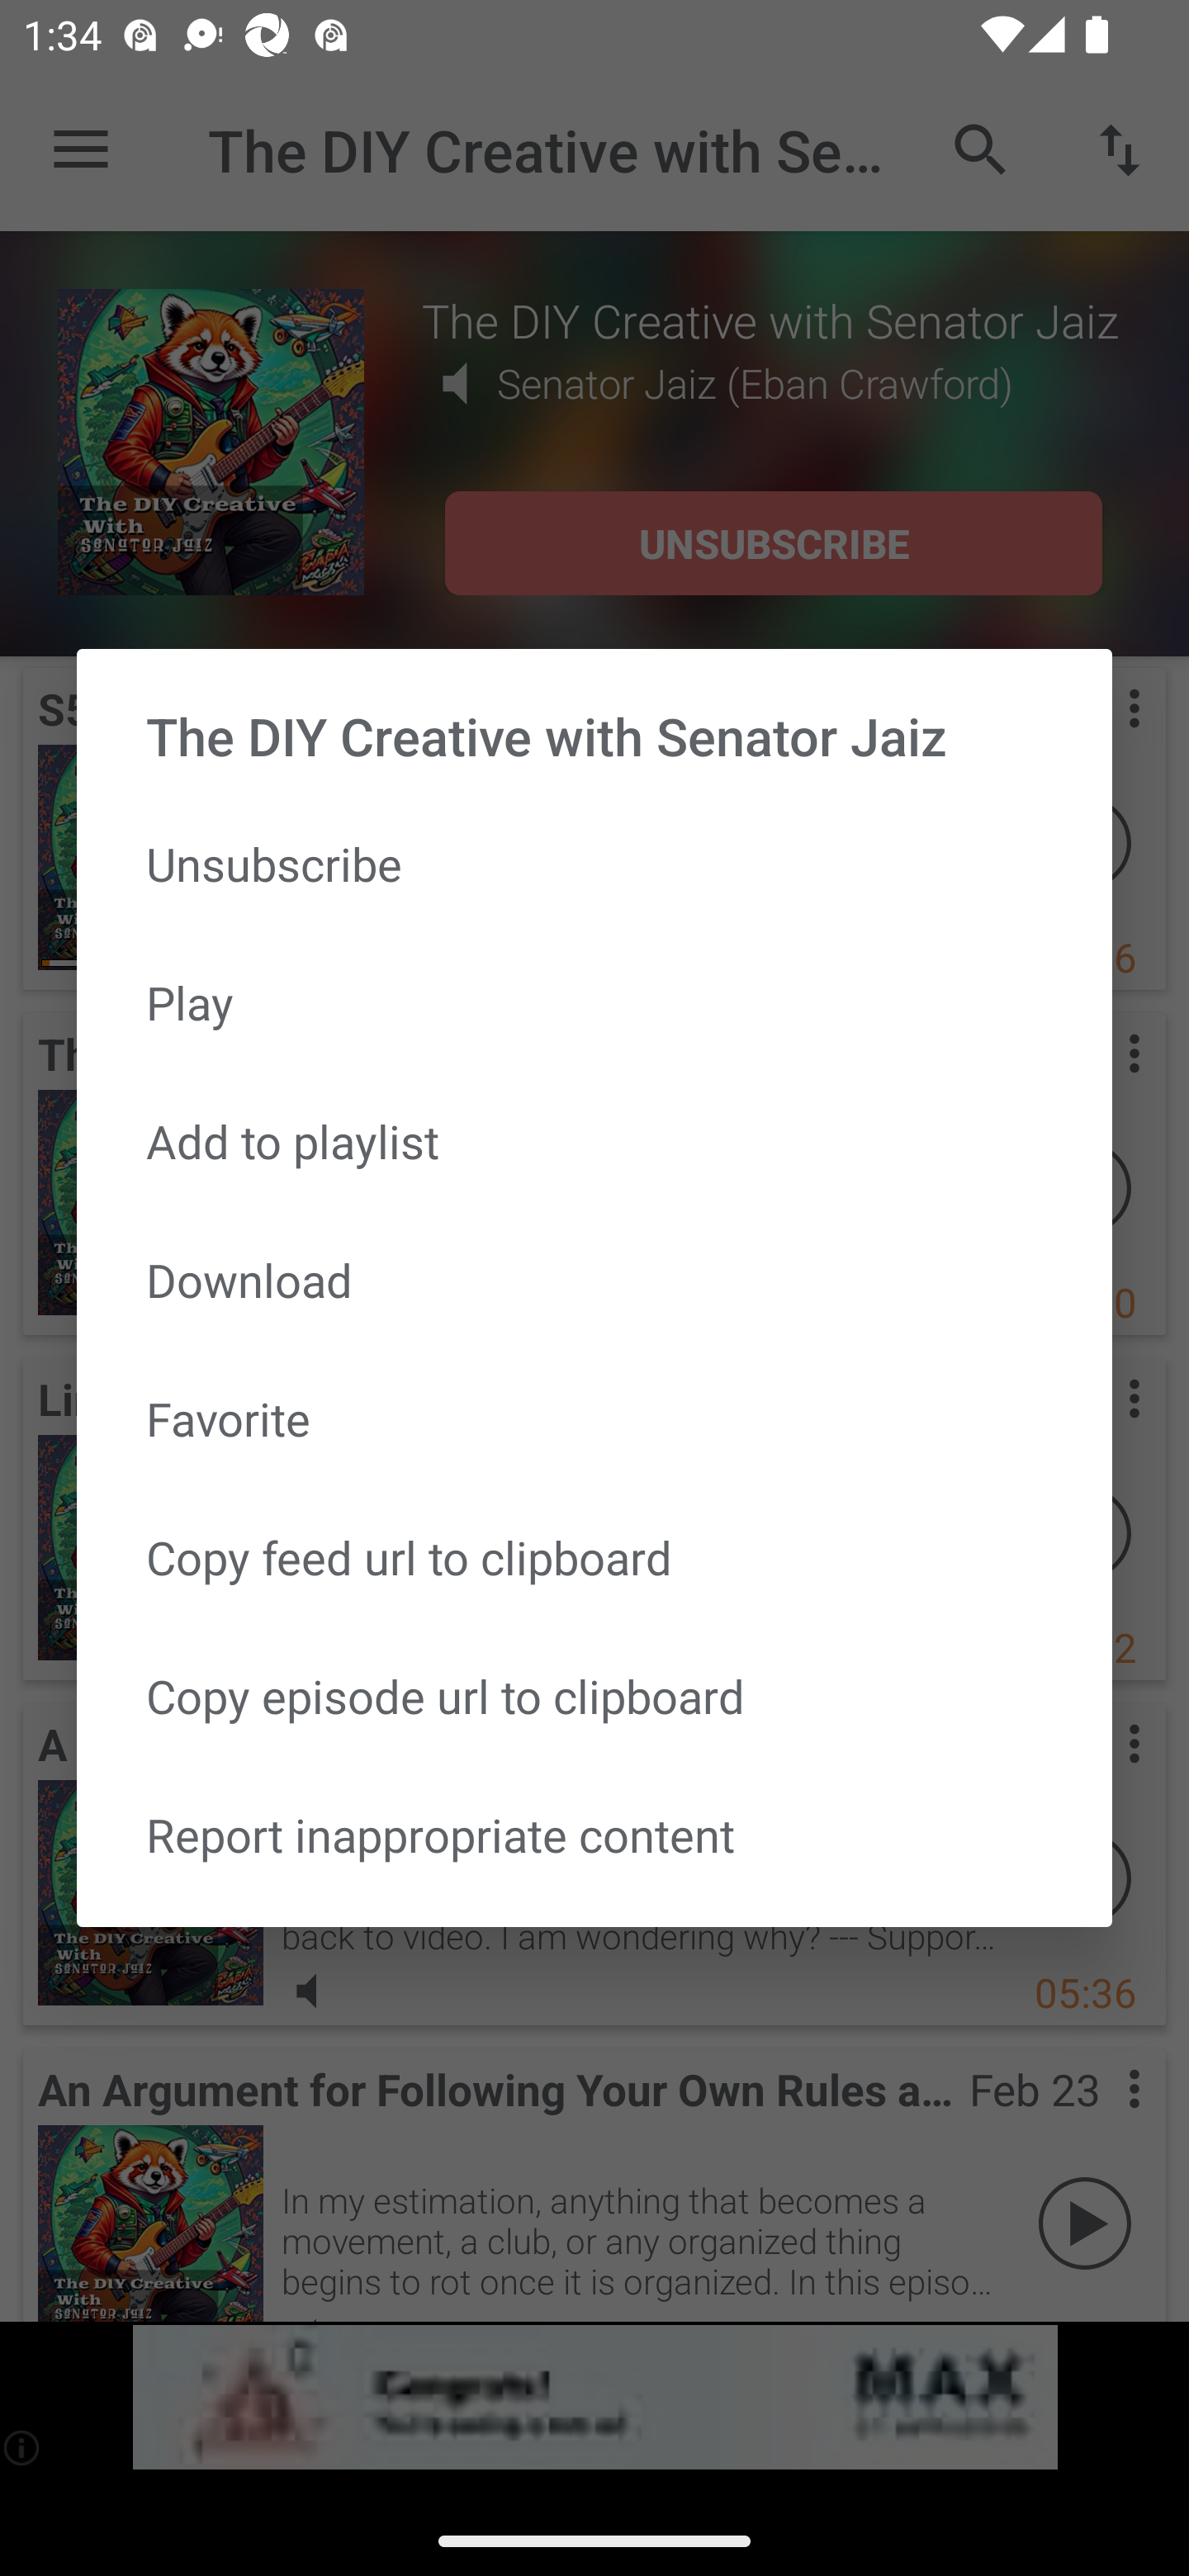 The image size is (1189, 2576). Describe the element at coordinates (594, 1834) in the screenshot. I see `Report inappropriate content` at that location.